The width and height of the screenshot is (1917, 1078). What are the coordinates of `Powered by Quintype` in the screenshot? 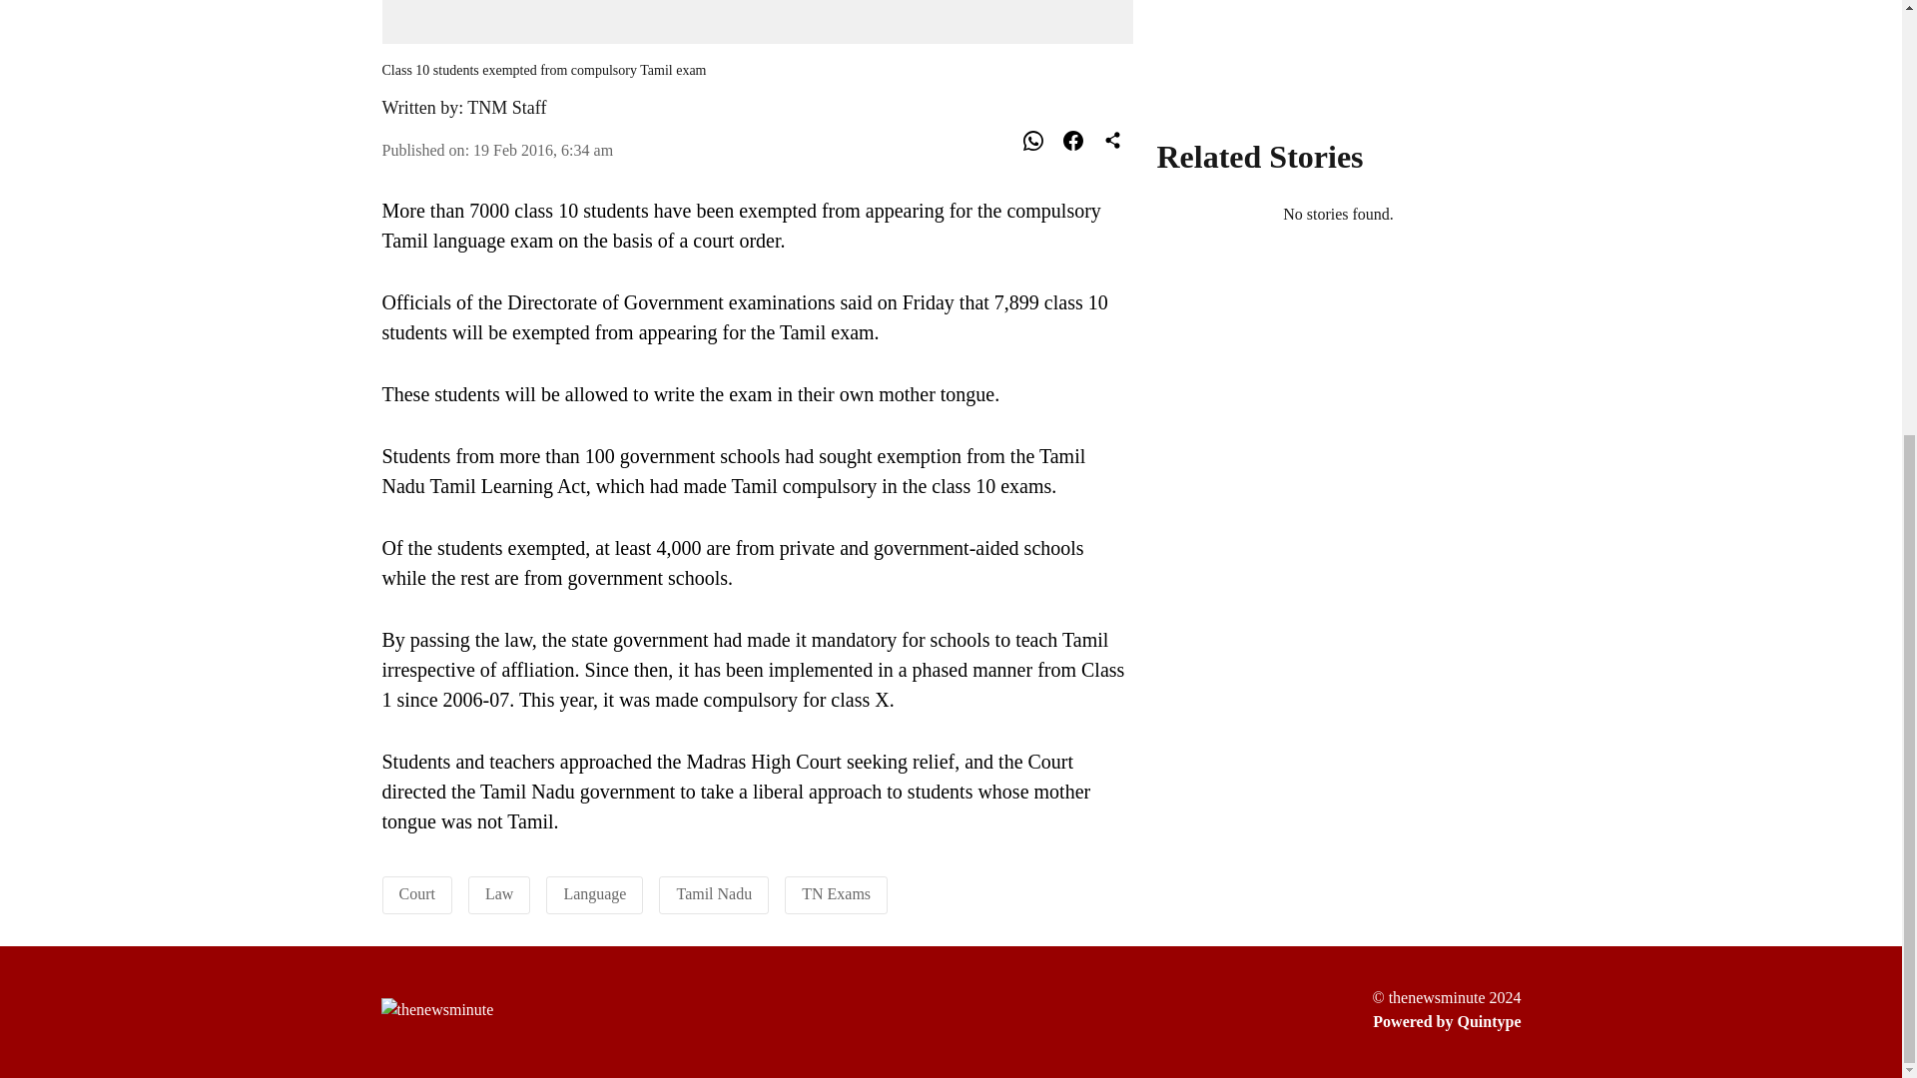 It's located at (1446, 1021).